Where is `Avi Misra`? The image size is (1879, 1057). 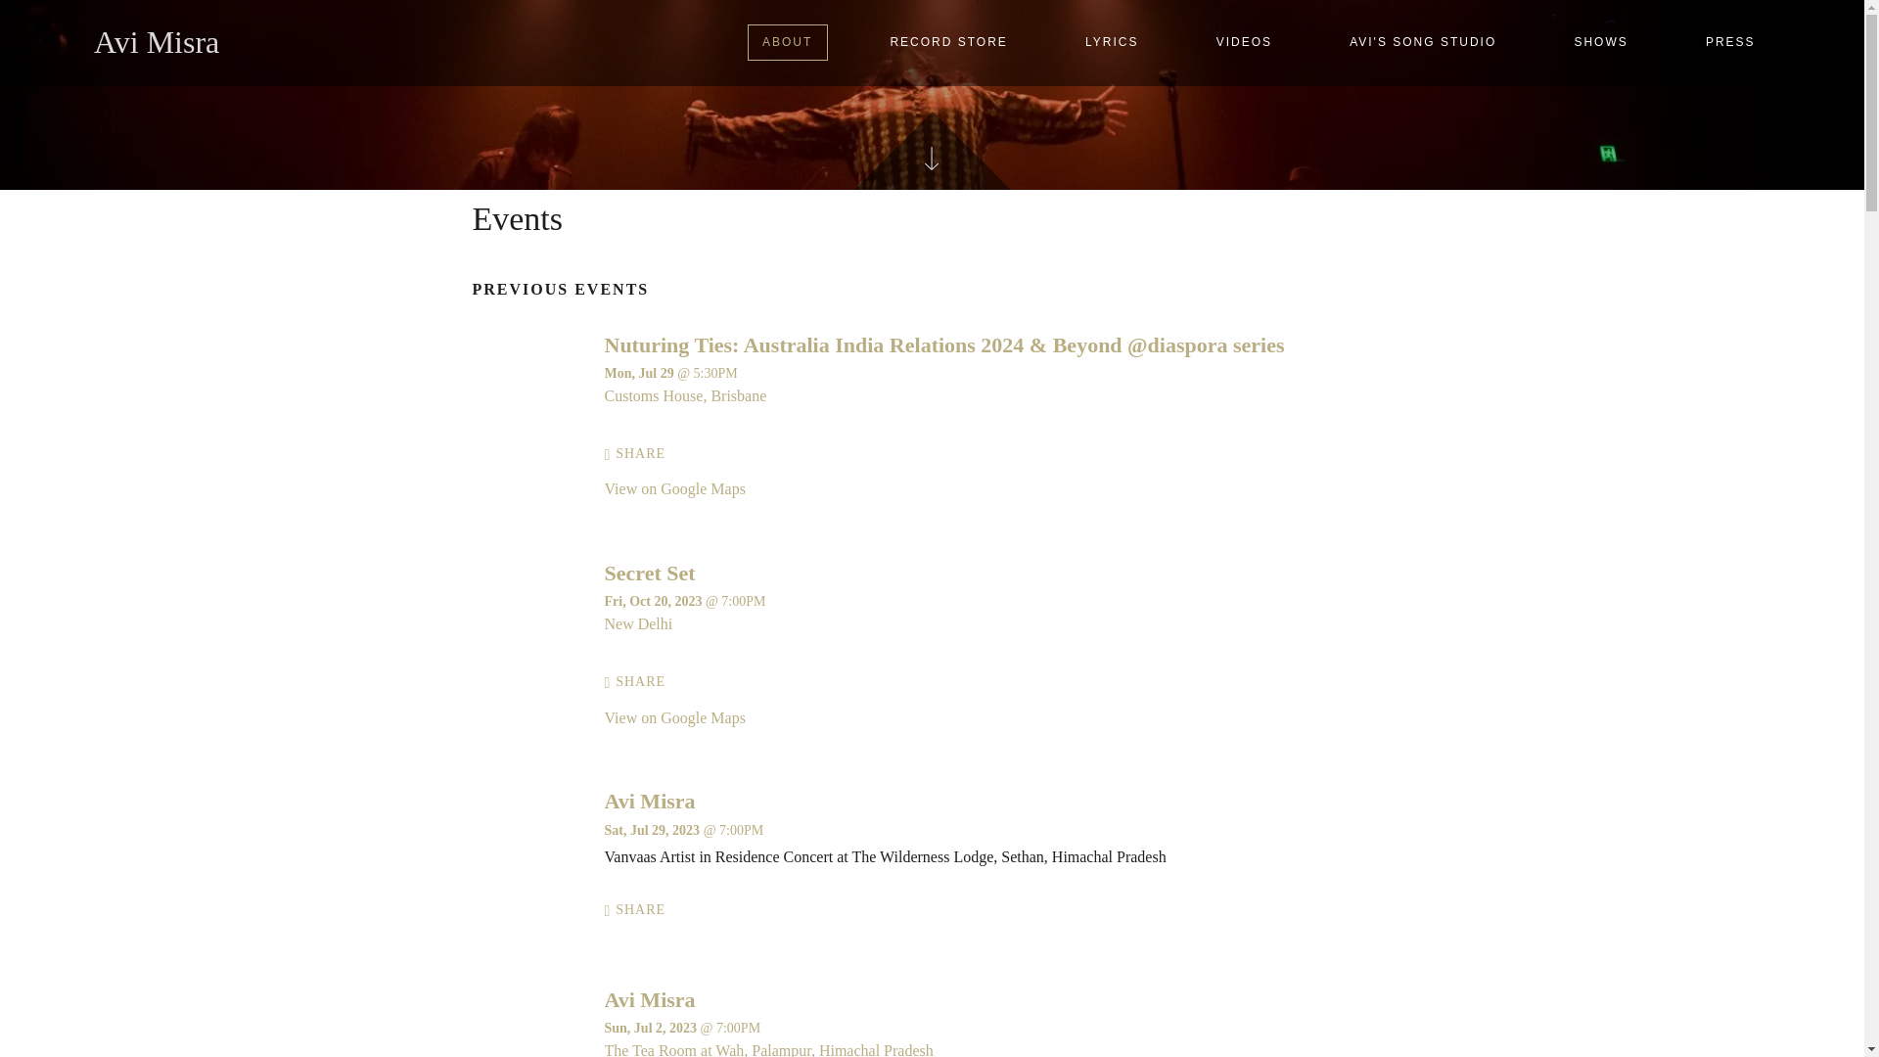 Avi Misra is located at coordinates (650, 801).